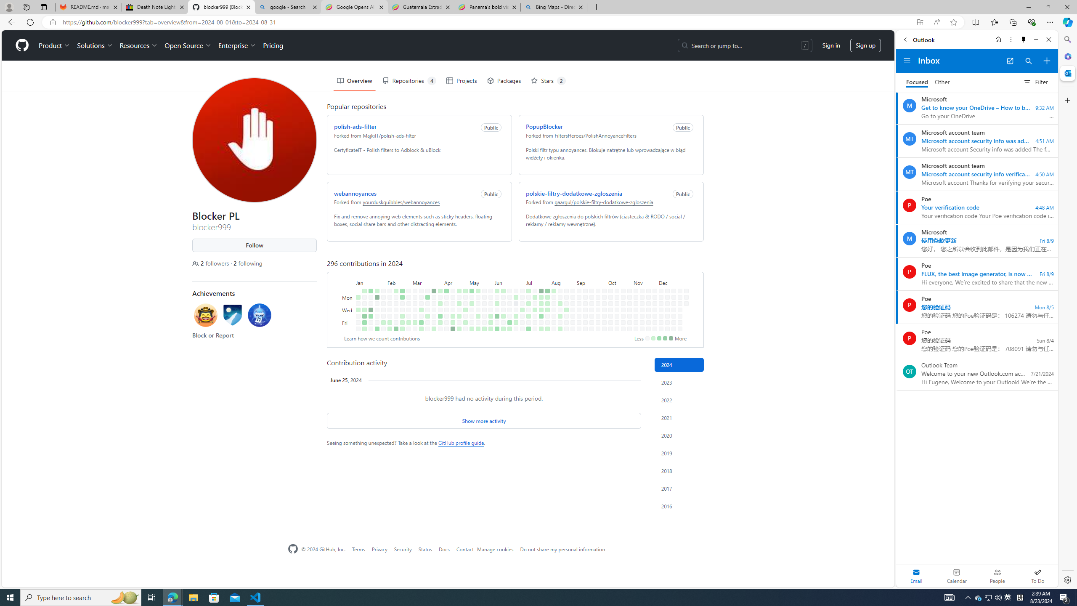 This screenshot has height=606, width=1077. Describe the element at coordinates (487, 22) in the screenshot. I see `Address and search bar` at that location.